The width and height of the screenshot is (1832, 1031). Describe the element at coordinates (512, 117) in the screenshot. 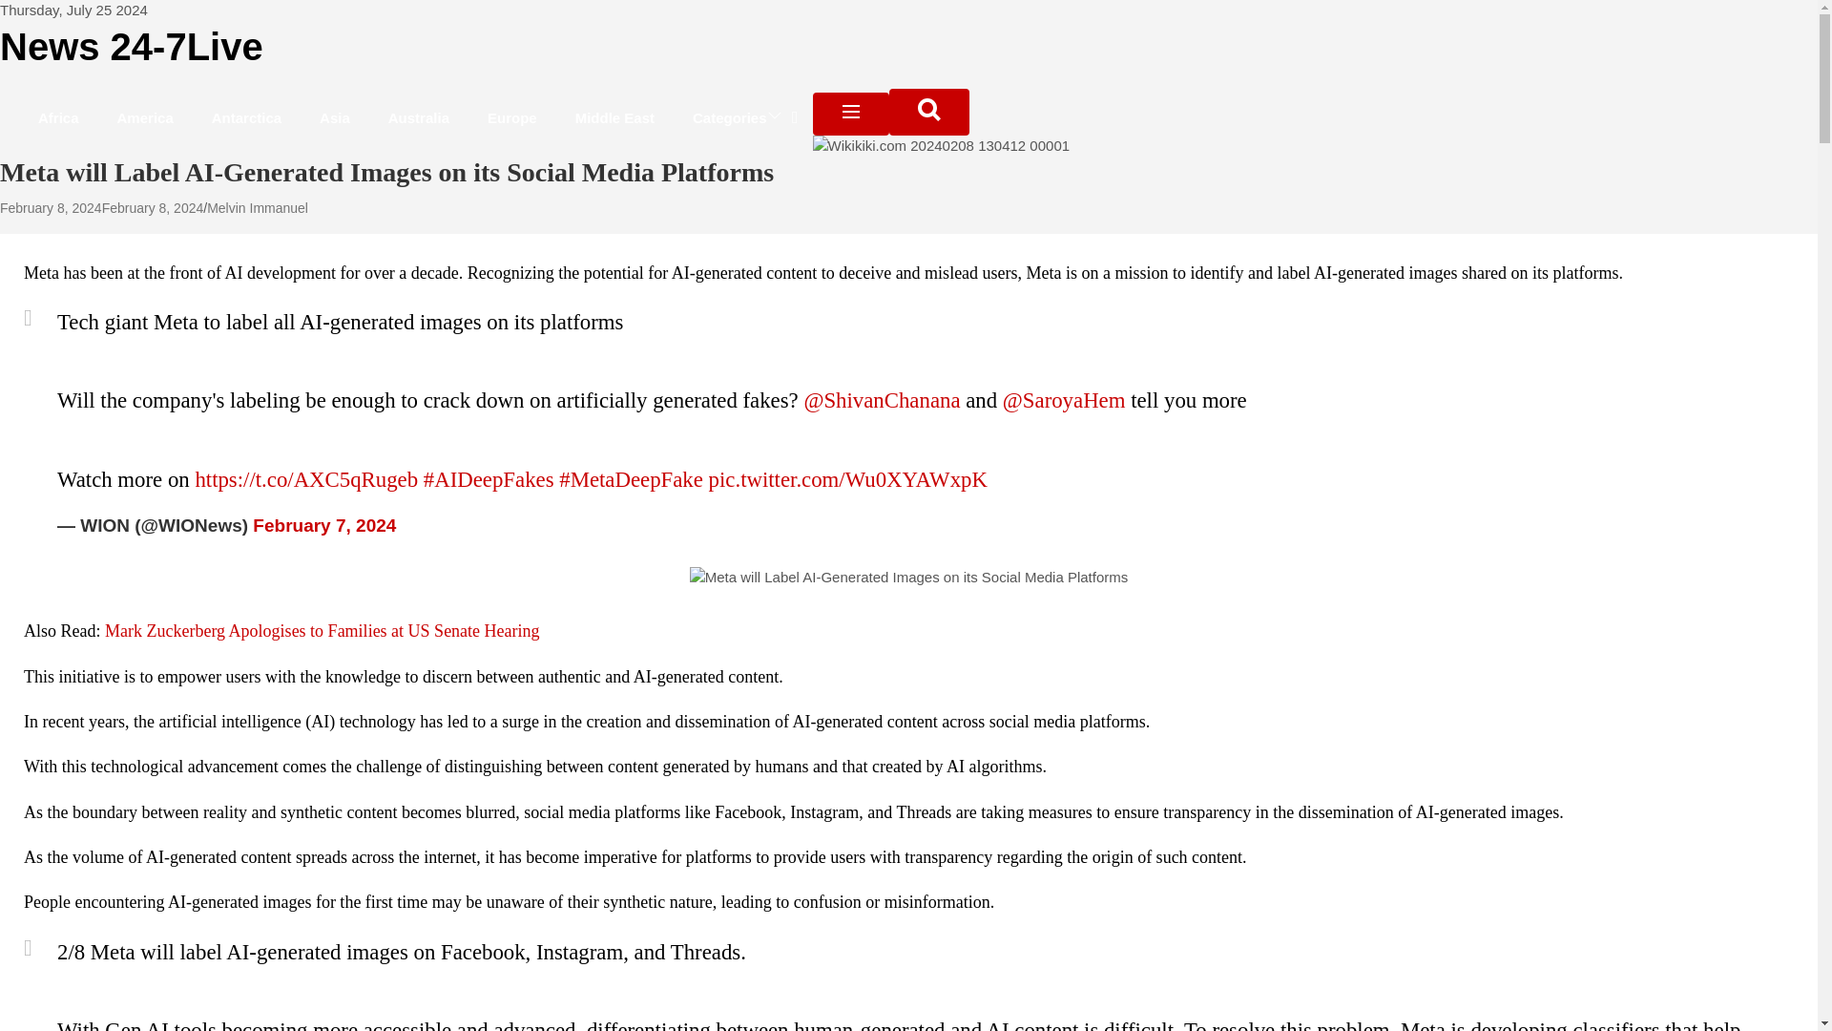

I see `Europe` at that location.